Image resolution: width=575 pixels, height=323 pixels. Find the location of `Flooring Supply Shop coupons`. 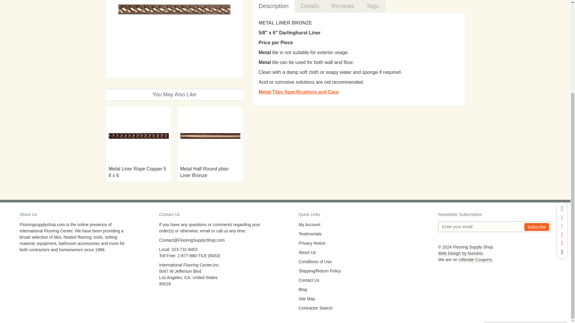

Flooring Supply Shop coupons is located at coordinates (476, 260).